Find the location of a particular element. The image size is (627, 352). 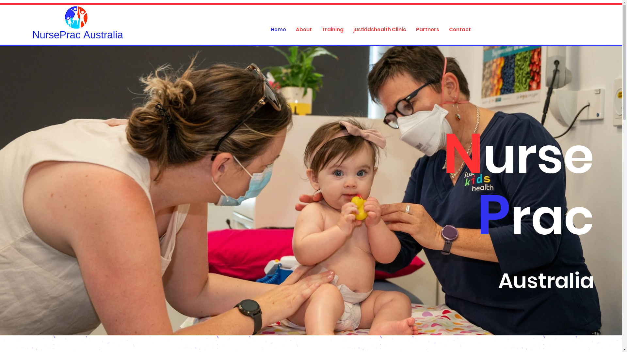

Home is located at coordinates (278, 30).